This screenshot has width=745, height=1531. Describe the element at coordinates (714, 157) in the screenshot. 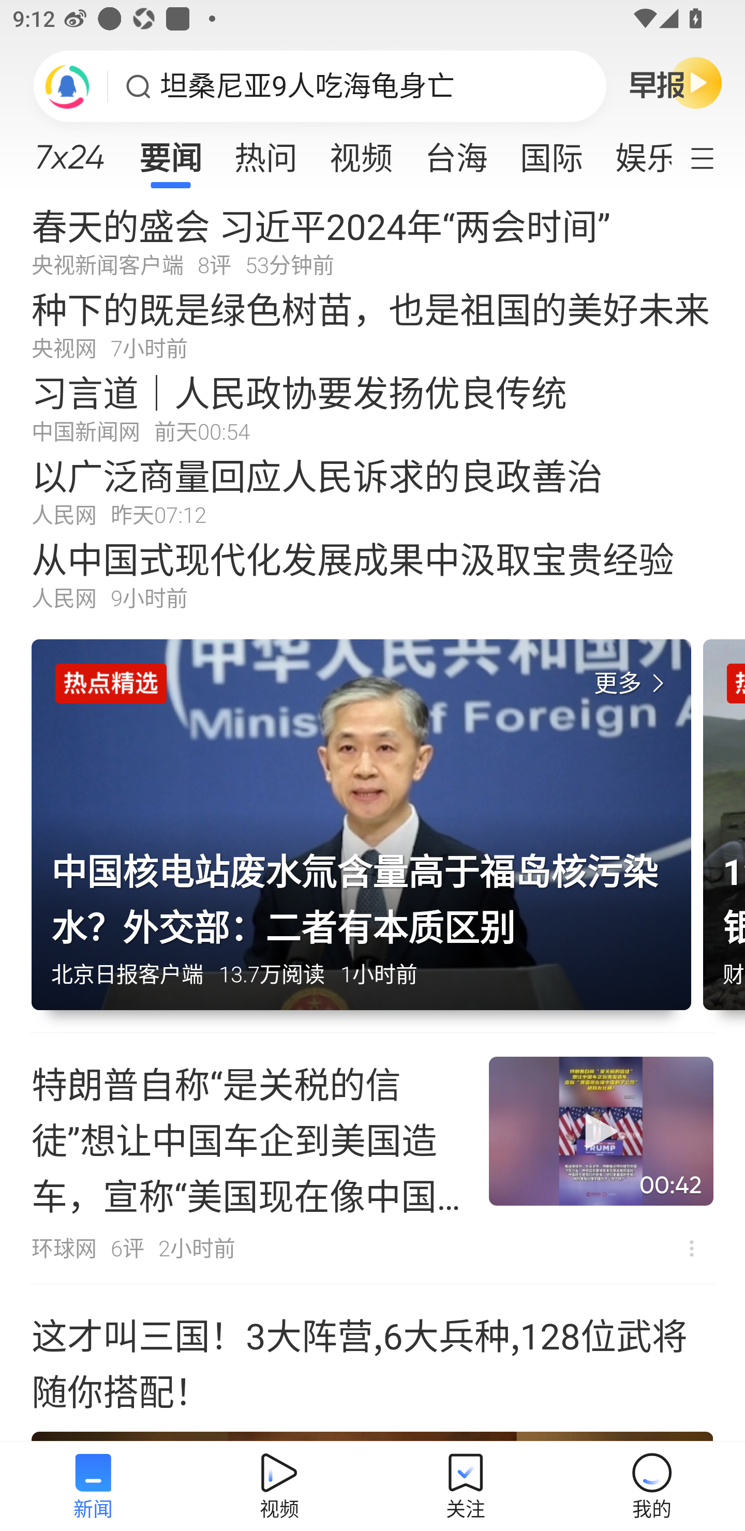

I see ` 定制频道` at that location.